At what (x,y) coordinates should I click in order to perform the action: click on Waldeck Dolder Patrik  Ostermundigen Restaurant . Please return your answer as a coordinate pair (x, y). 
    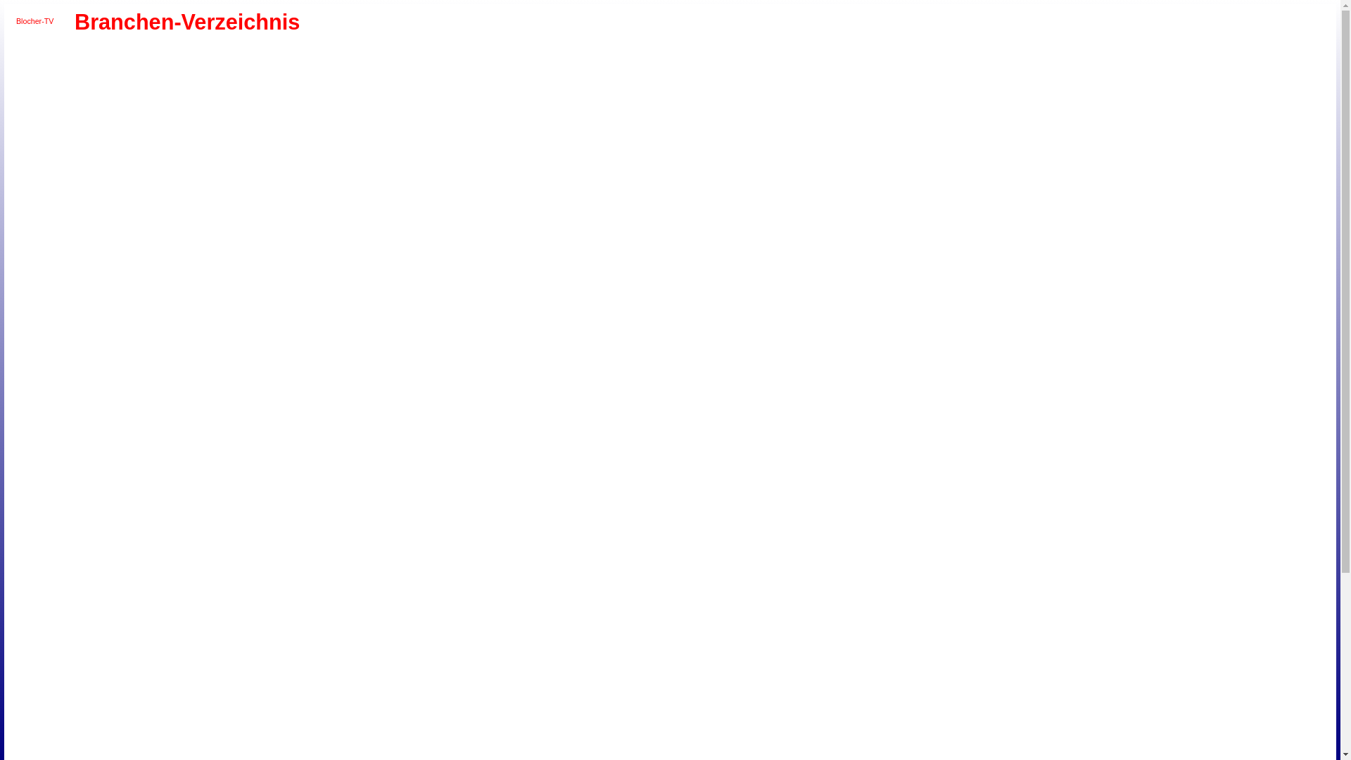
    Looking at the image, I should click on (147, 234).